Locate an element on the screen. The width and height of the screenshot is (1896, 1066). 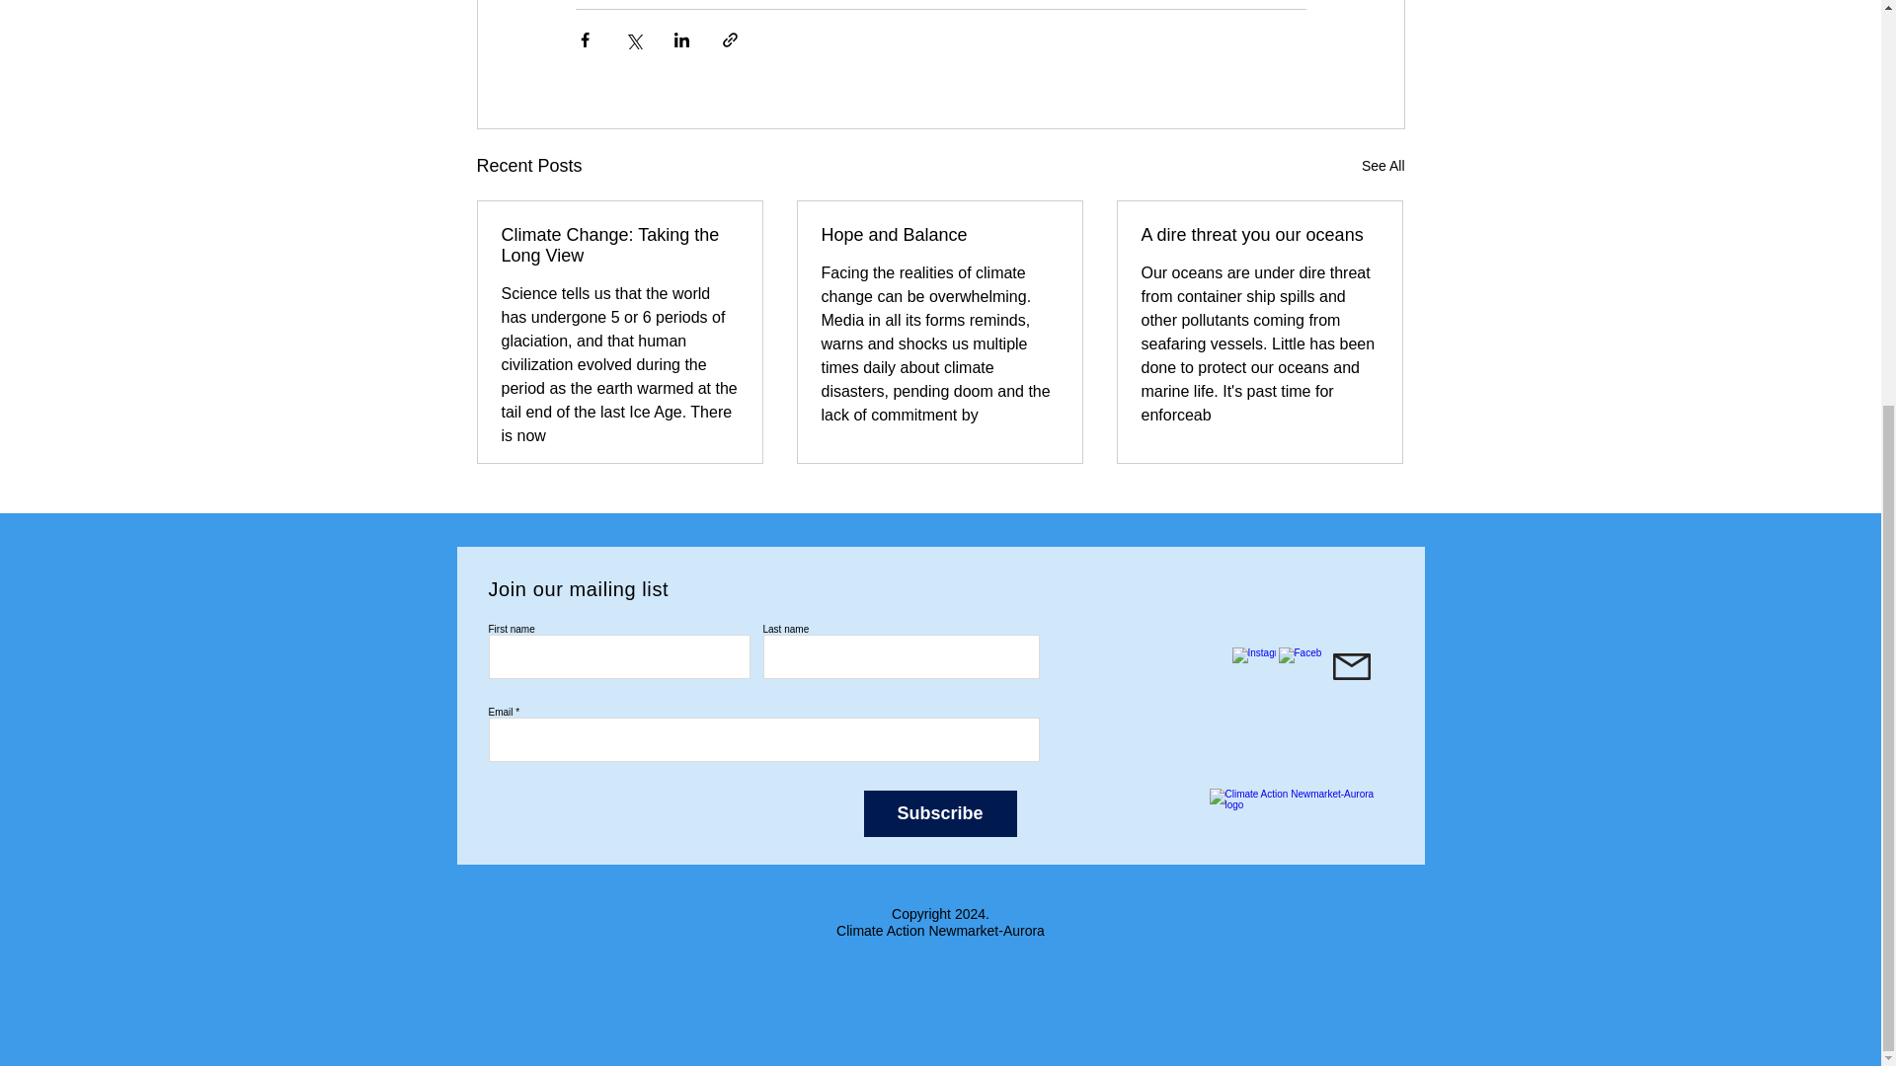
A dire threat you our oceans is located at coordinates (1259, 235).